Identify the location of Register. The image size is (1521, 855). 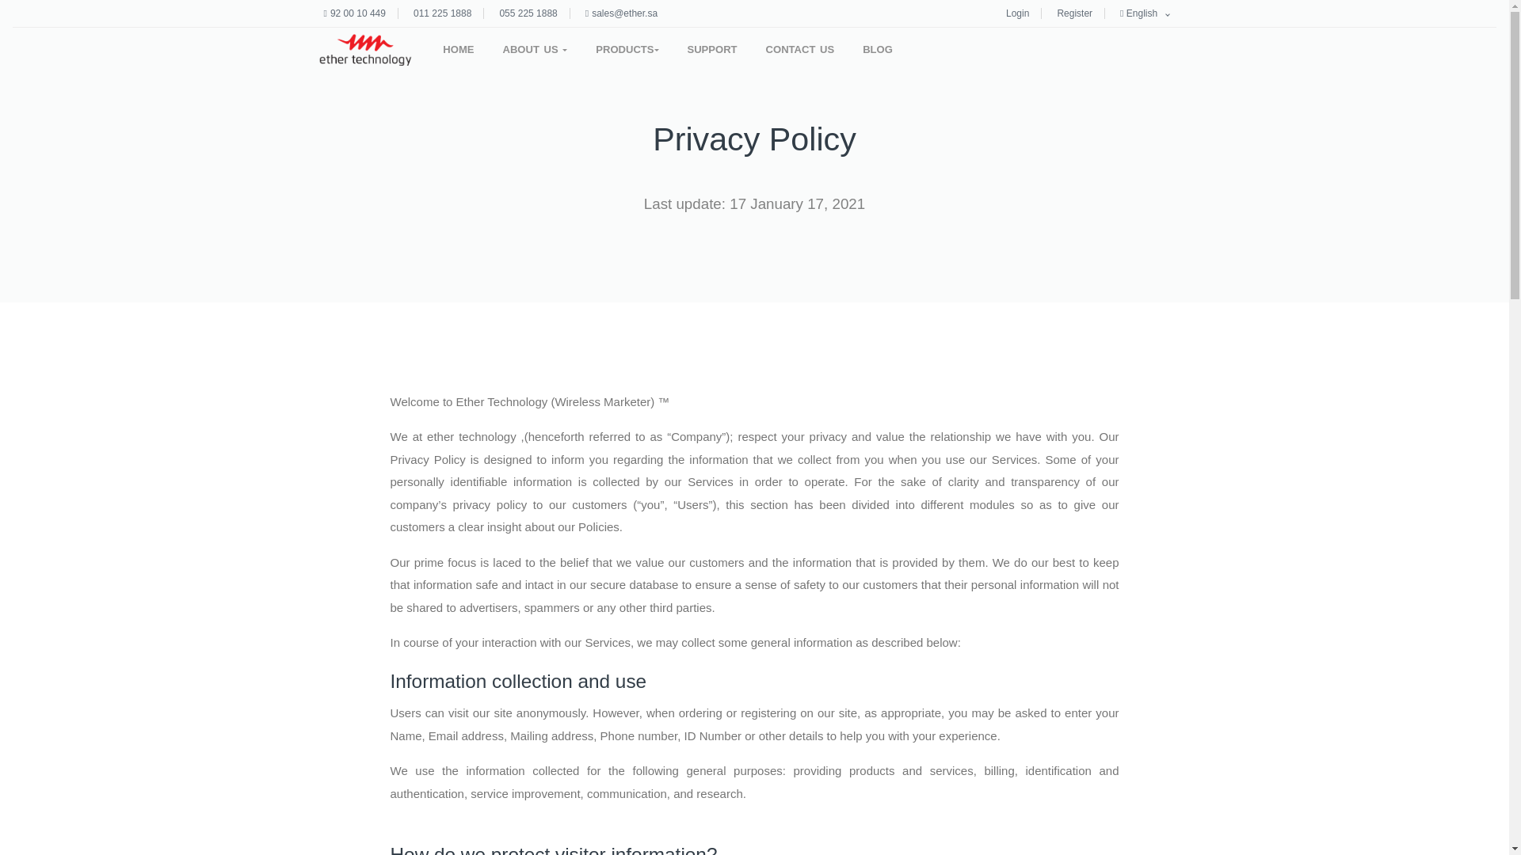
(1074, 13).